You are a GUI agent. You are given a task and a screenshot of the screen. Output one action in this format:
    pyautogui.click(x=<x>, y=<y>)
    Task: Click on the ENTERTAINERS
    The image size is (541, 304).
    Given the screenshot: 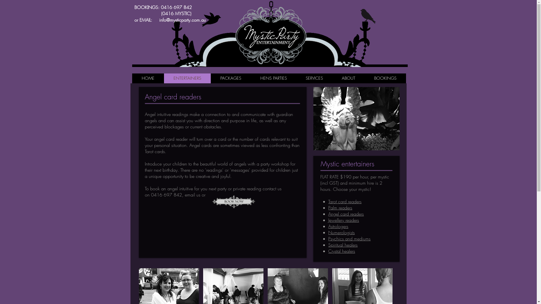 What is the action you would take?
    pyautogui.click(x=187, y=78)
    